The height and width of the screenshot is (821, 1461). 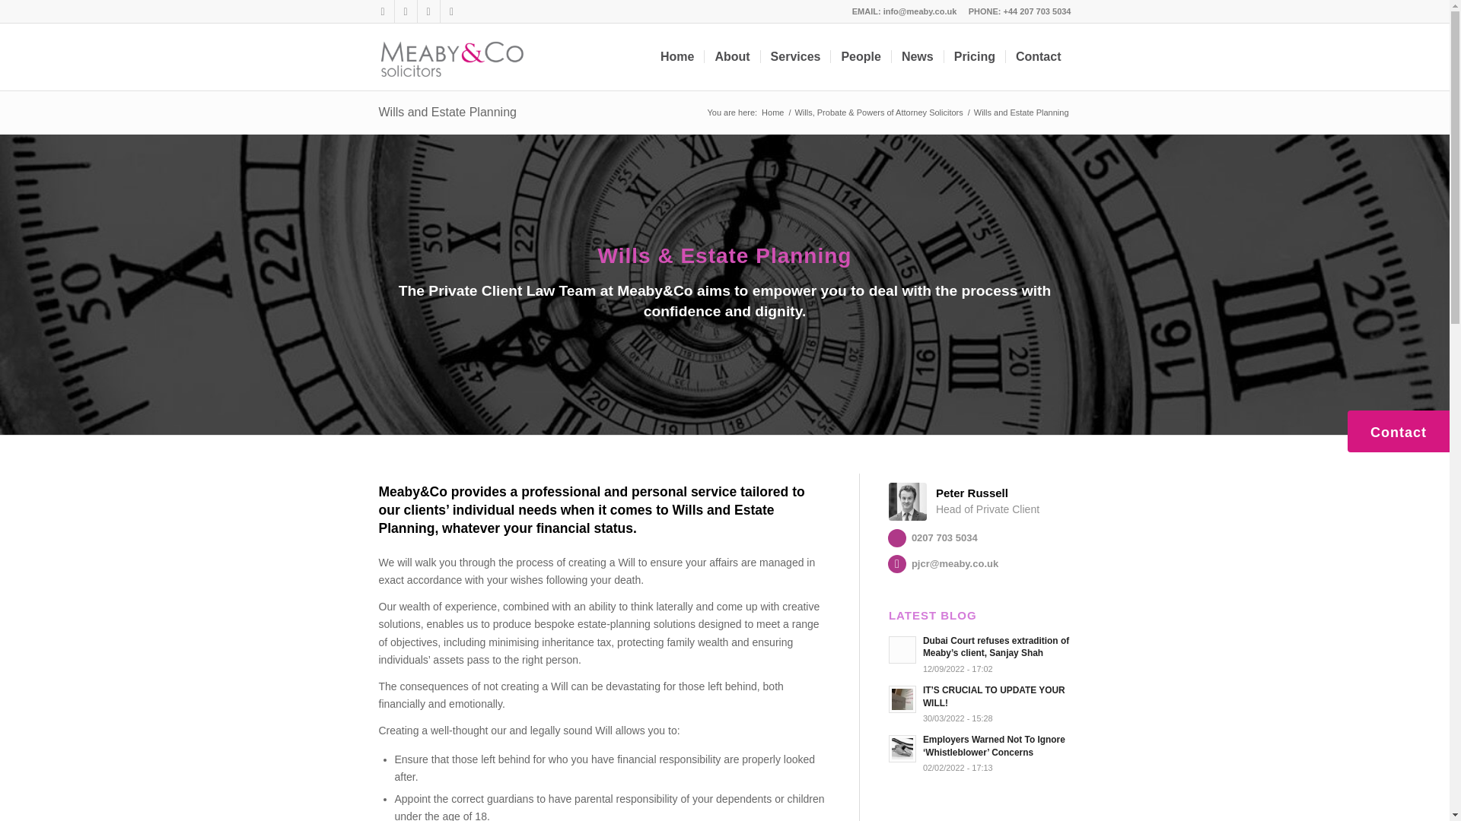 What do you see at coordinates (795, 56) in the screenshot?
I see `Services` at bounding box center [795, 56].